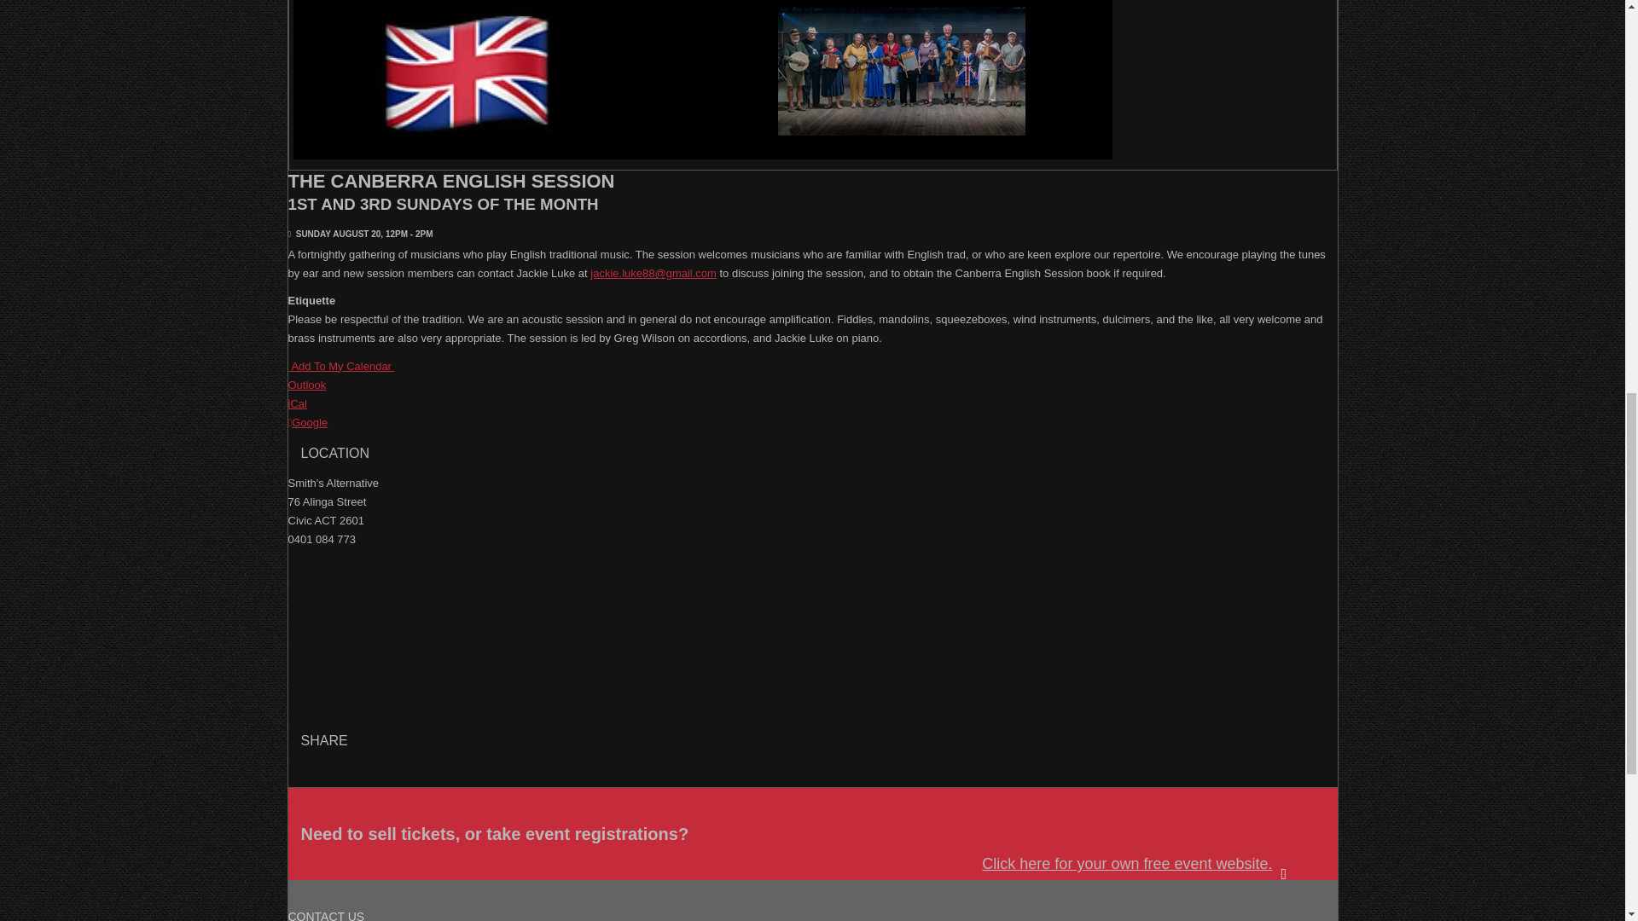 Image resolution: width=1638 pixels, height=921 pixels. What do you see at coordinates (307, 385) in the screenshot?
I see `Outlook` at bounding box center [307, 385].